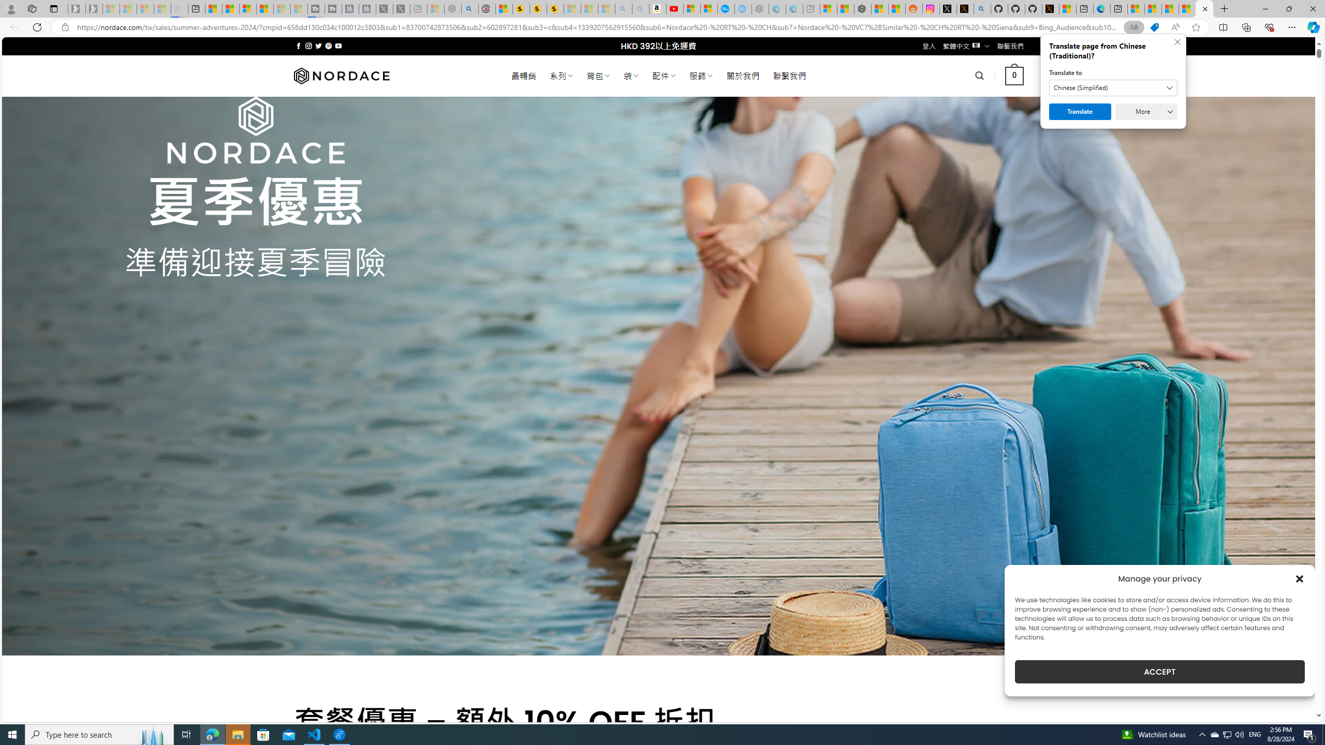  What do you see at coordinates (316, 9) in the screenshot?
I see `Streaming Coverage | T3 - Sleeping` at bounding box center [316, 9].